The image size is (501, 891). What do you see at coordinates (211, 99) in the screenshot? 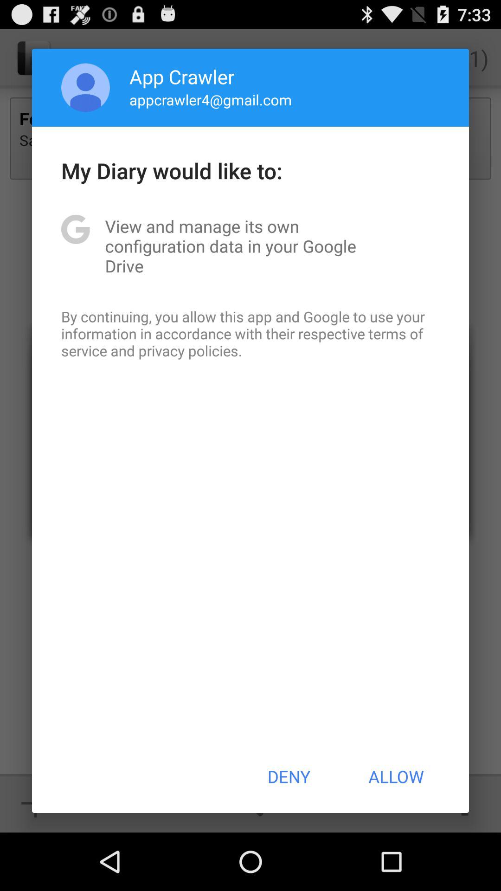
I see `click item above the my diary would icon` at bounding box center [211, 99].